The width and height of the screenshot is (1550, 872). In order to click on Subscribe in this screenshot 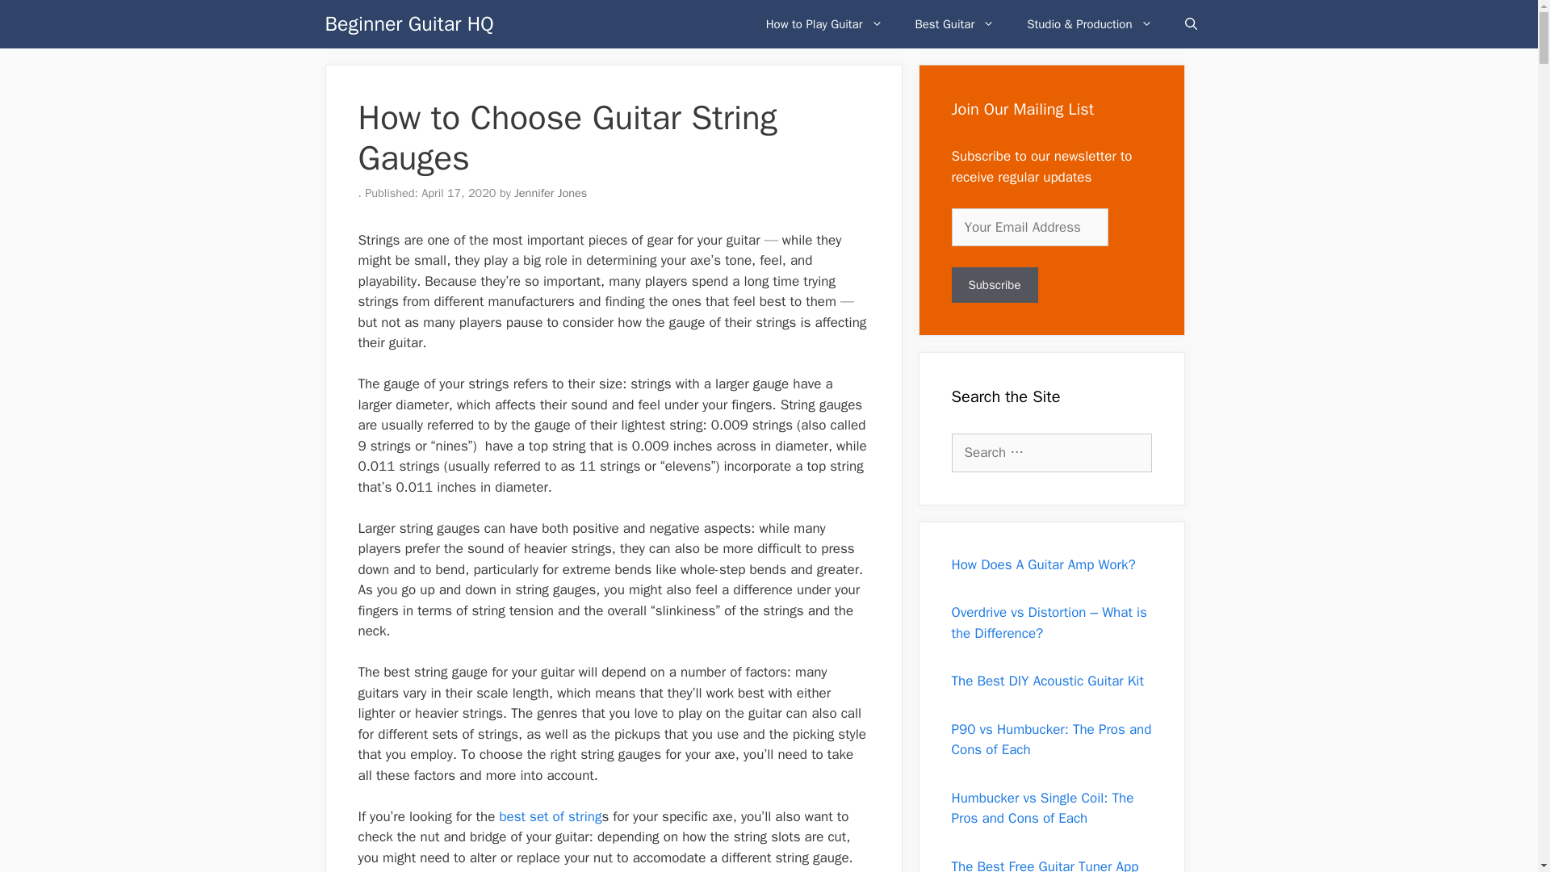, I will do `click(994, 284)`.